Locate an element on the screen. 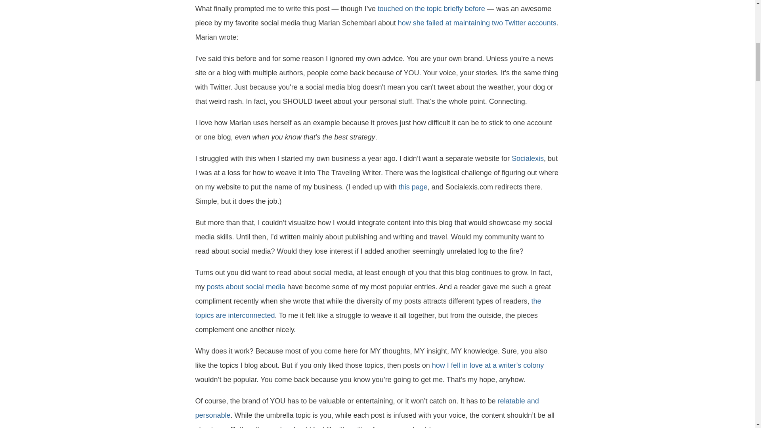 Image resolution: width=761 pixels, height=428 pixels. touched on the topic briefly before is located at coordinates (431, 9).